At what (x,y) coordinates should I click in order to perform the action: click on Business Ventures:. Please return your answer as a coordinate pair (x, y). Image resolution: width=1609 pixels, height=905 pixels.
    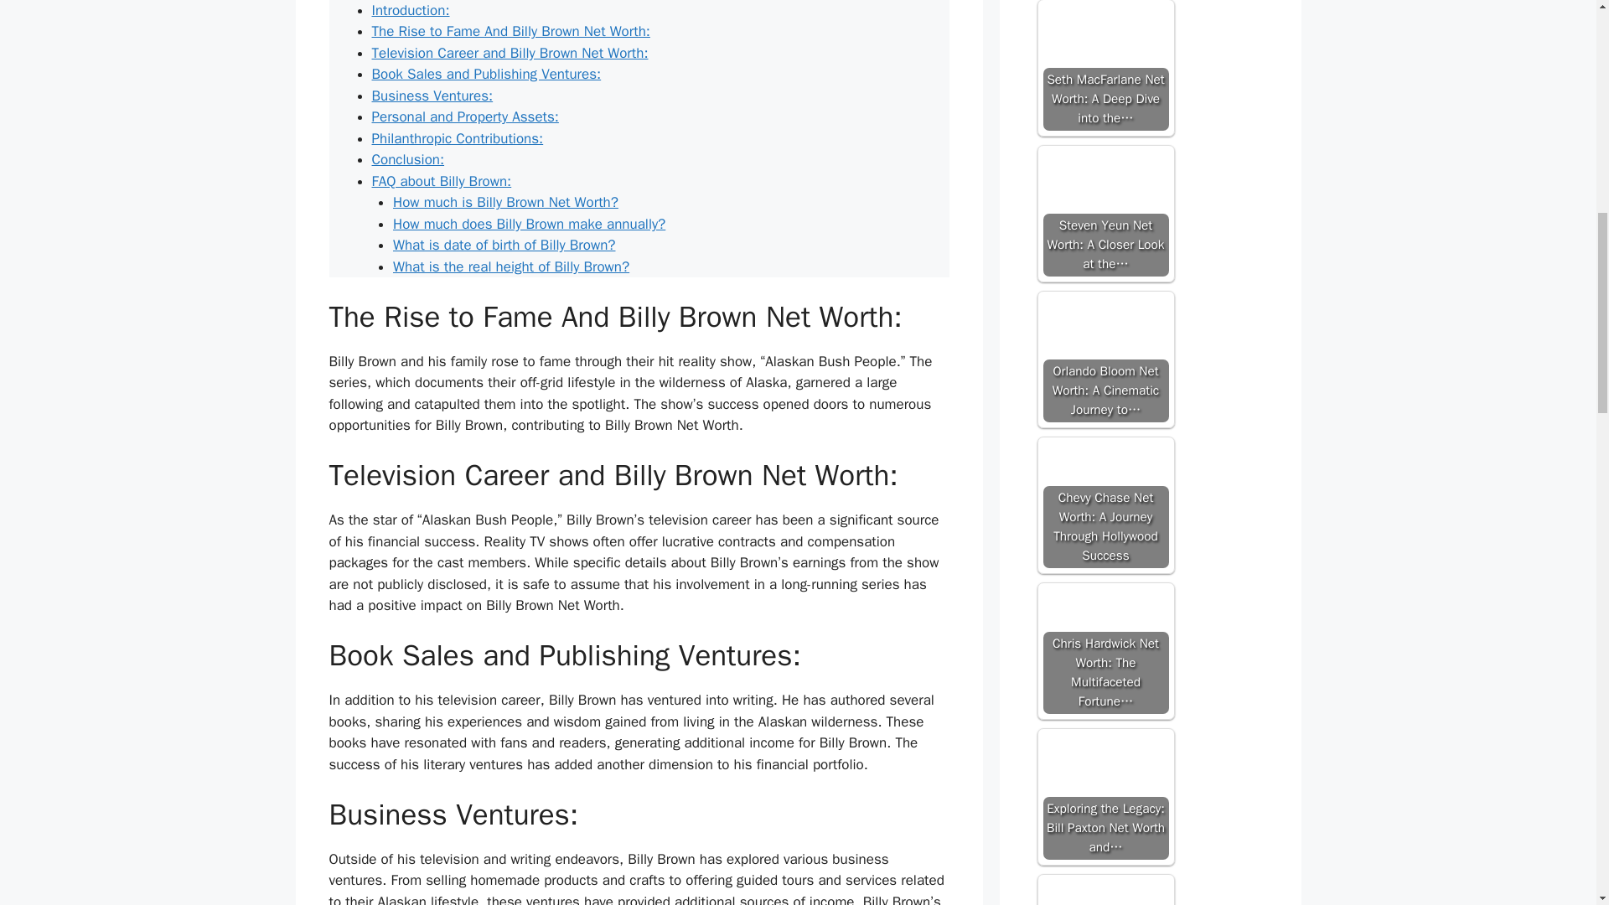
    Looking at the image, I should click on (432, 96).